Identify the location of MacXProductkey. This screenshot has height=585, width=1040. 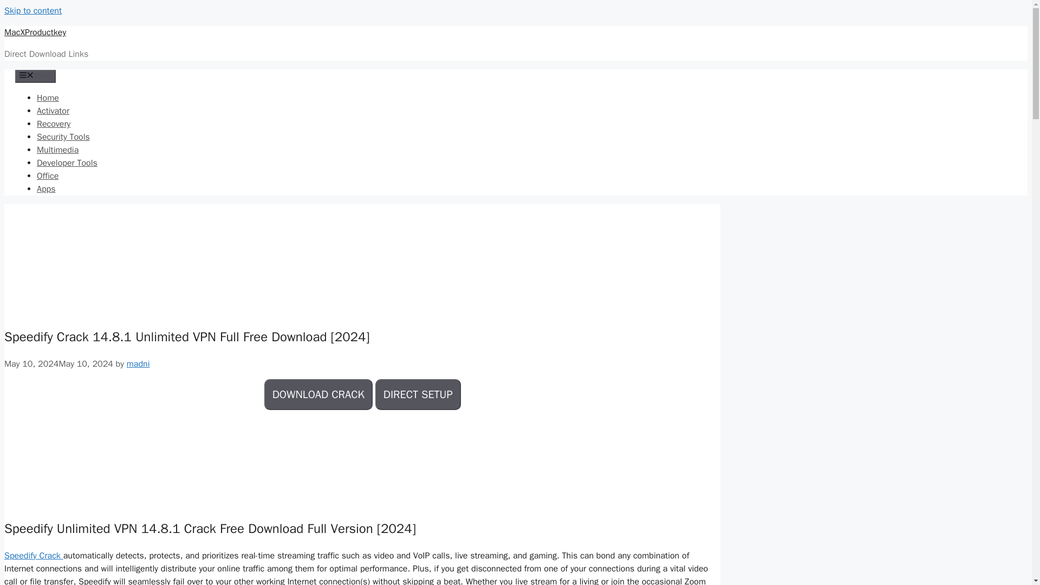
(35, 32).